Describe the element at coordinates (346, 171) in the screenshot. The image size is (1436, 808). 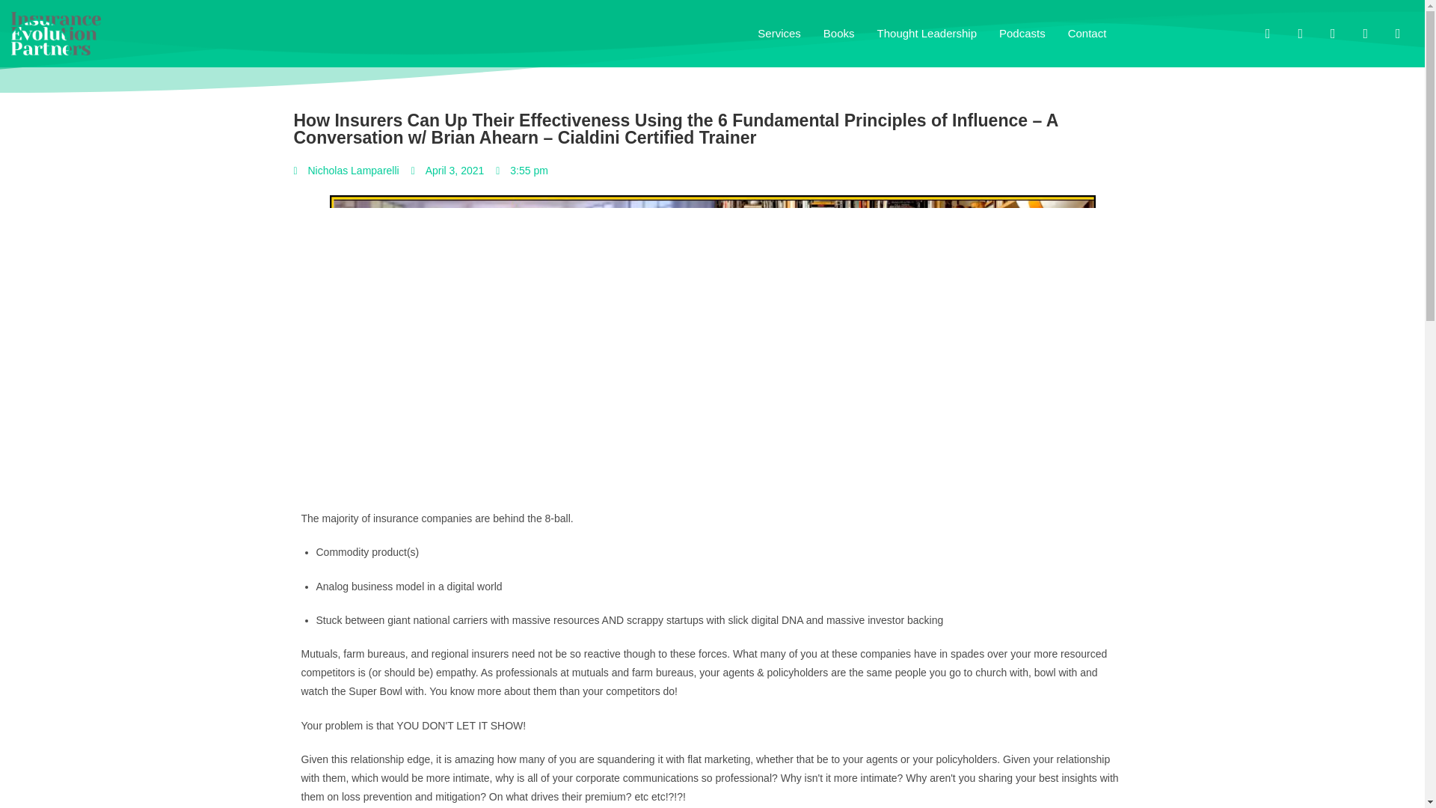
I see `Nicholas Lamparelli` at that location.